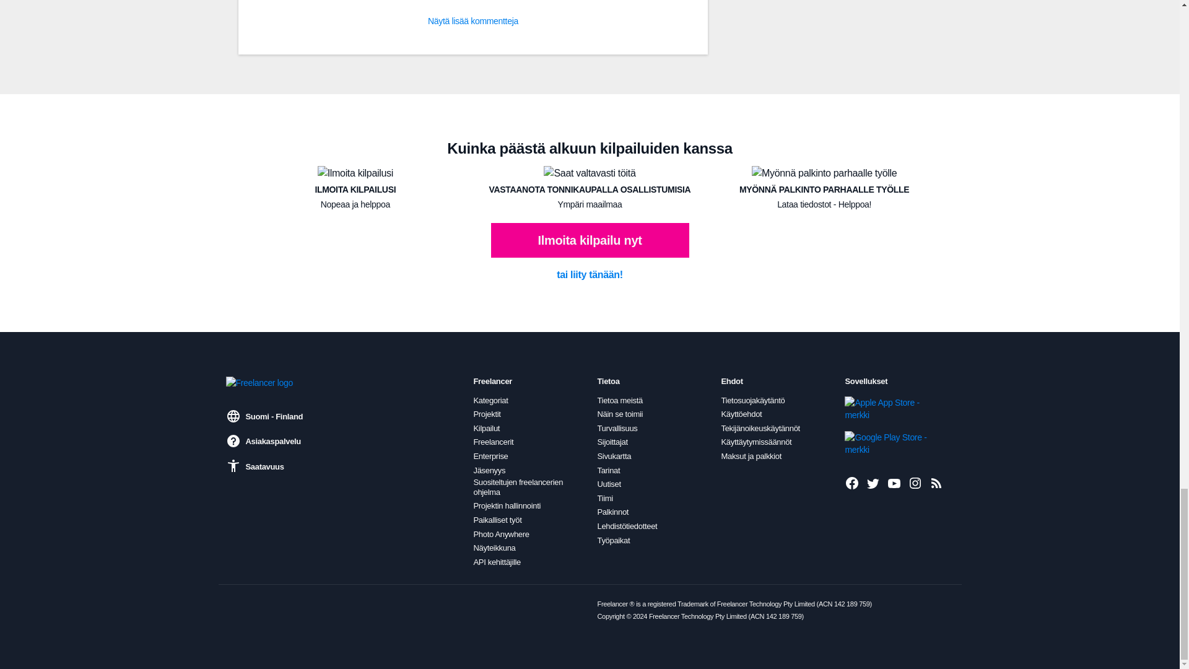 The image size is (1189, 669). I want to click on Kategoriat, so click(490, 400).